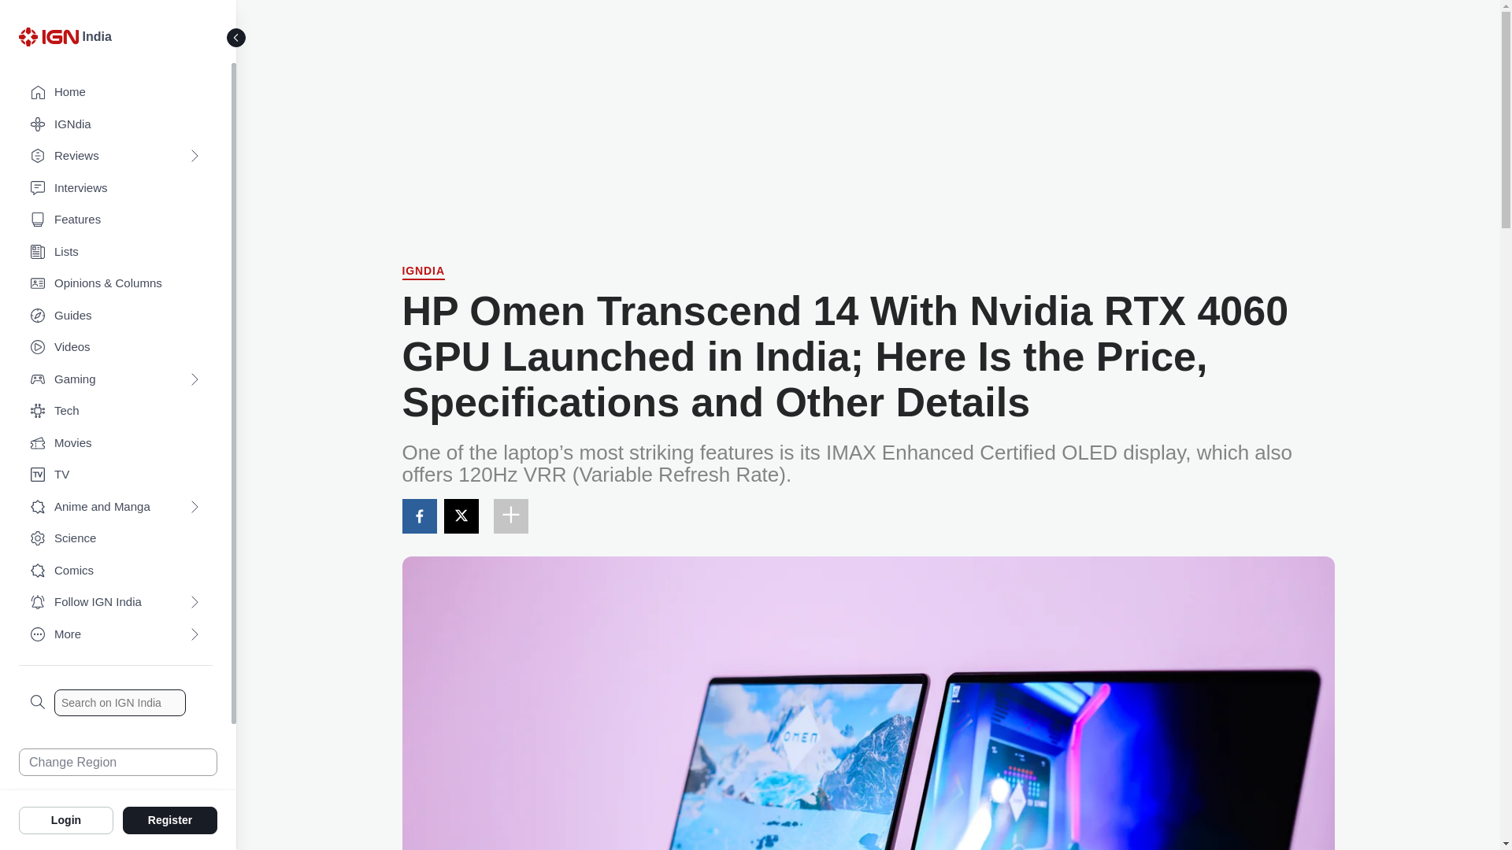 The height and width of the screenshot is (850, 1512). Describe the element at coordinates (115, 93) in the screenshot. I see `Home` at that location.